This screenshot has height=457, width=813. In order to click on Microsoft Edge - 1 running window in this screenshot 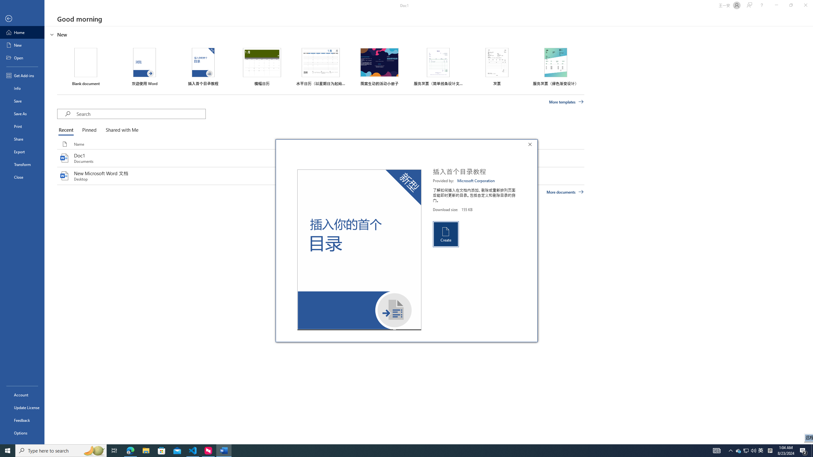, I will do `click(130, 451)`.